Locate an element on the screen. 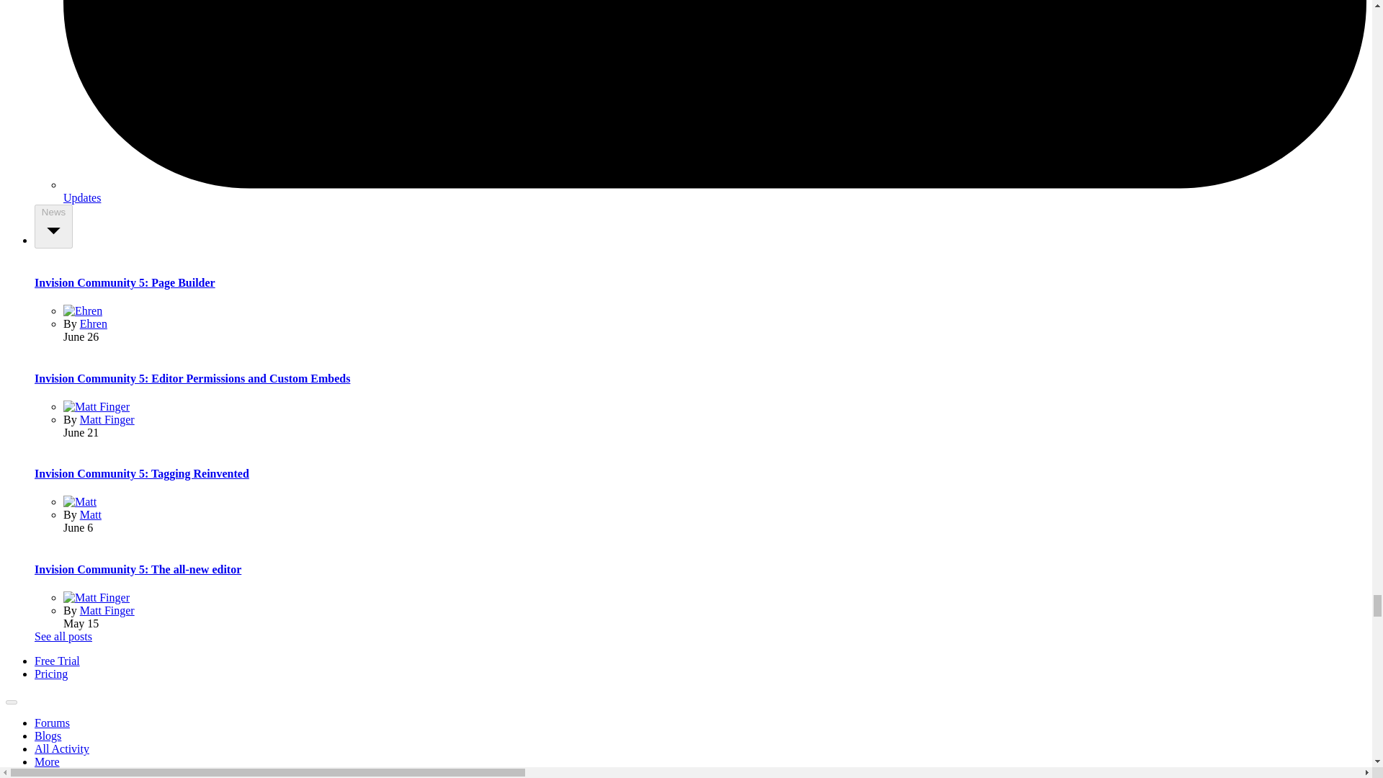 The width and height of the screenshot is (1383, 778). Go to Matt Finger's profile is located at coordinates (97, 406).